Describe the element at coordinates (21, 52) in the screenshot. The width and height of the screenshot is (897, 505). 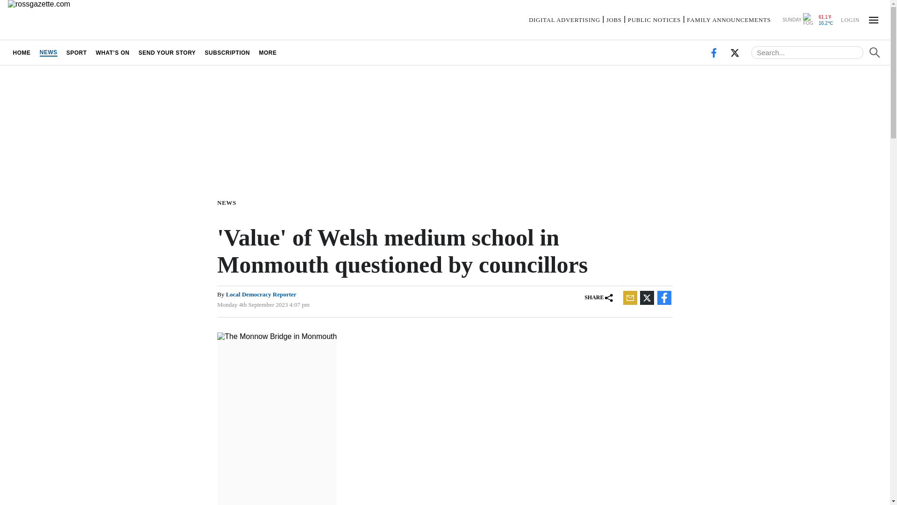
I see `HOME` at that location.